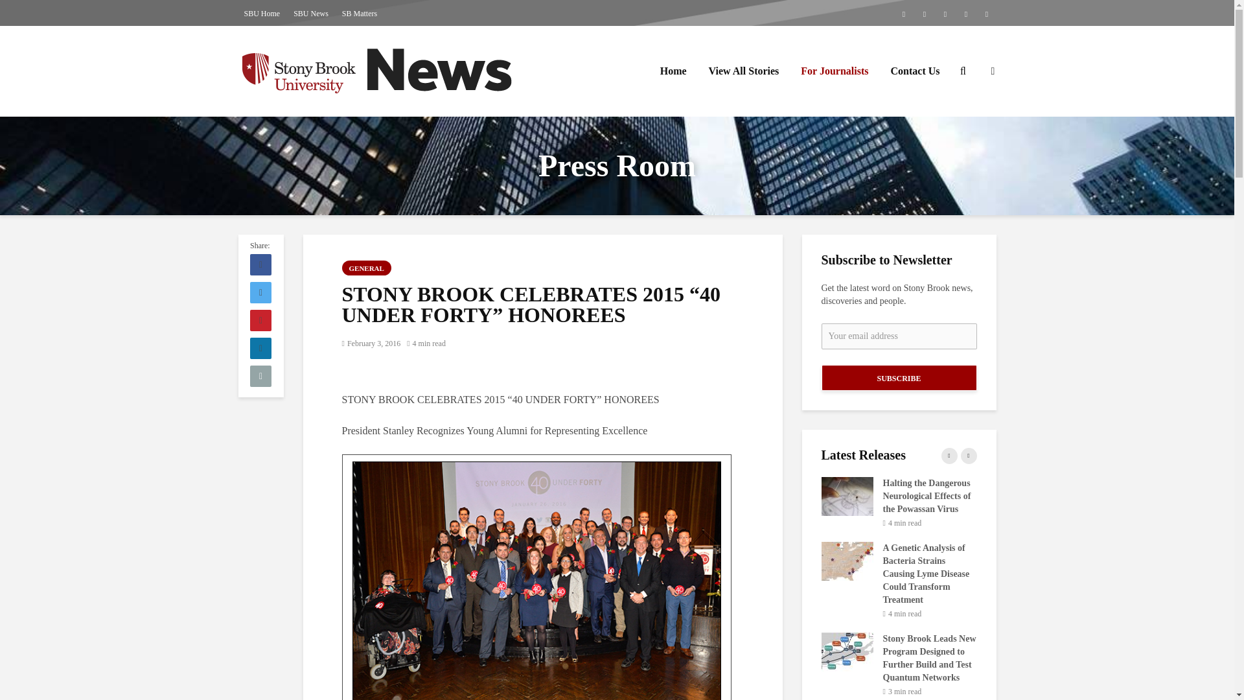 Image resolution: width=1244 pixels, height=700 pixels. What do you see at coordinates (674, 71) in the screenshot?
I see `Home` at bounding box center [674, 71].